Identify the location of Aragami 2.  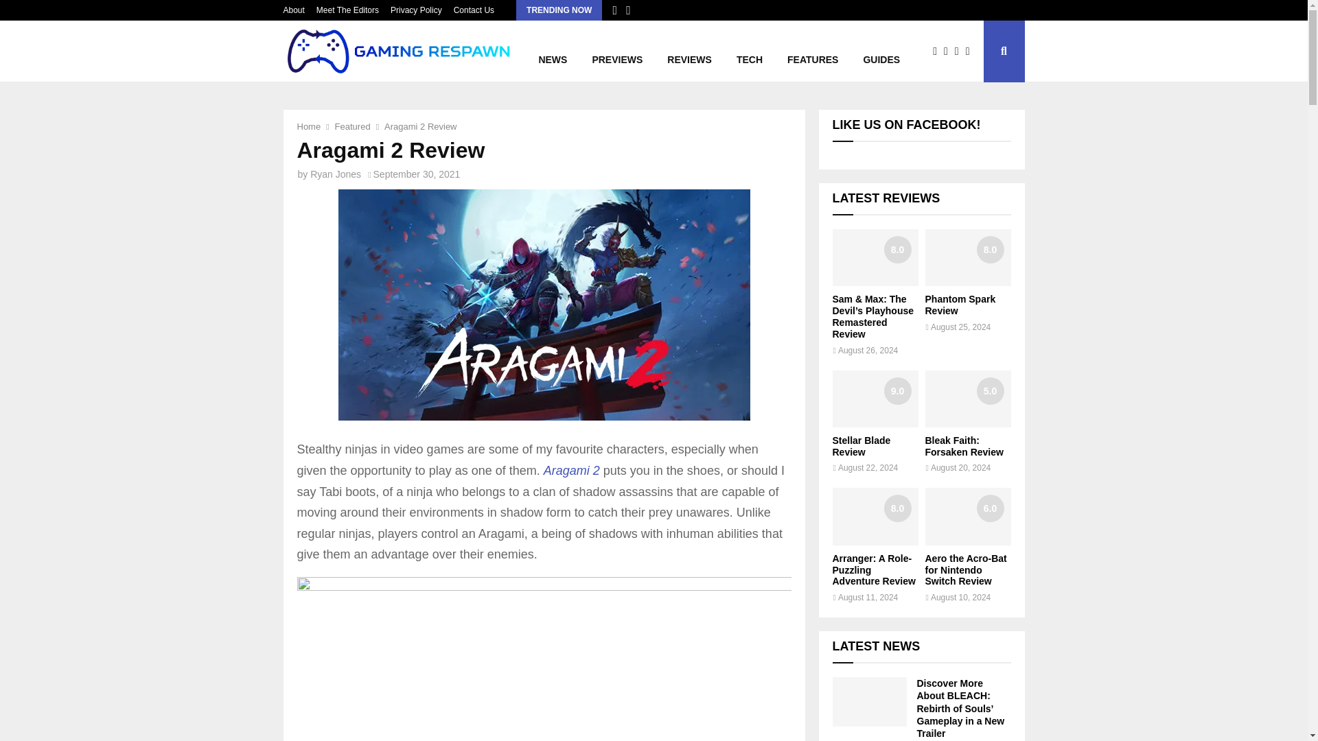
(571, 471).